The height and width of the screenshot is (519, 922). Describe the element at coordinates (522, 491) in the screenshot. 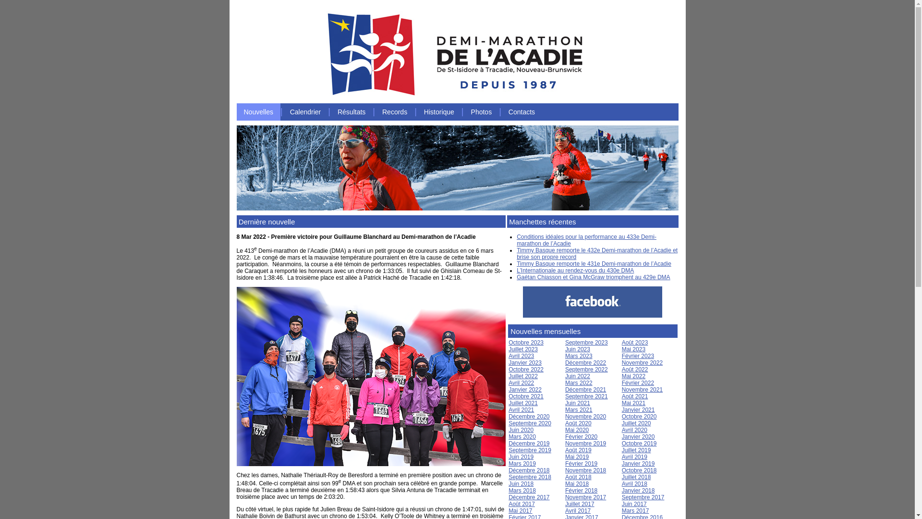

I see `Mars 2018` at that location.